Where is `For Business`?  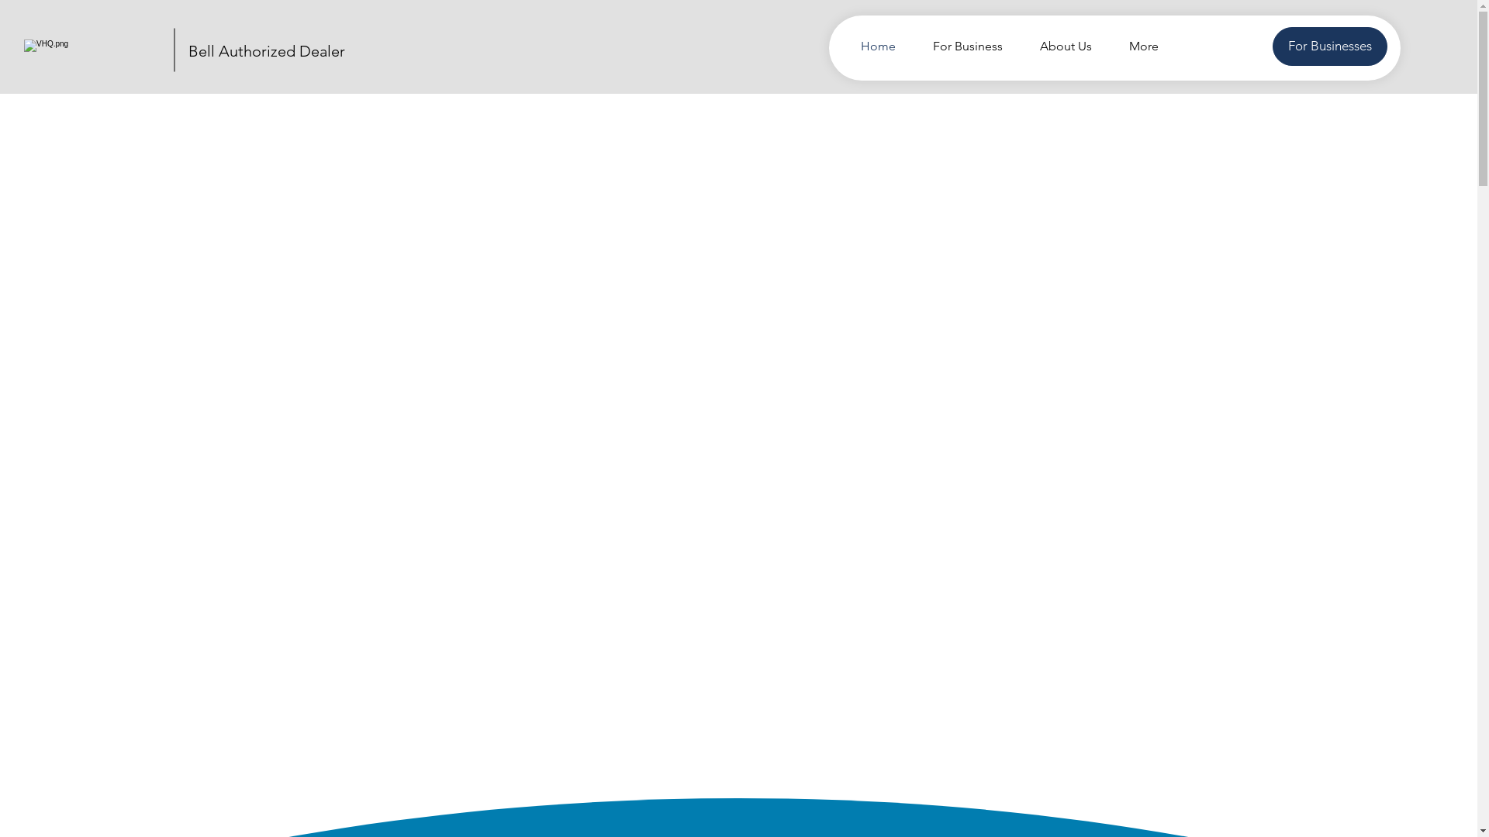
For Business is located at coordinates (961, 46).